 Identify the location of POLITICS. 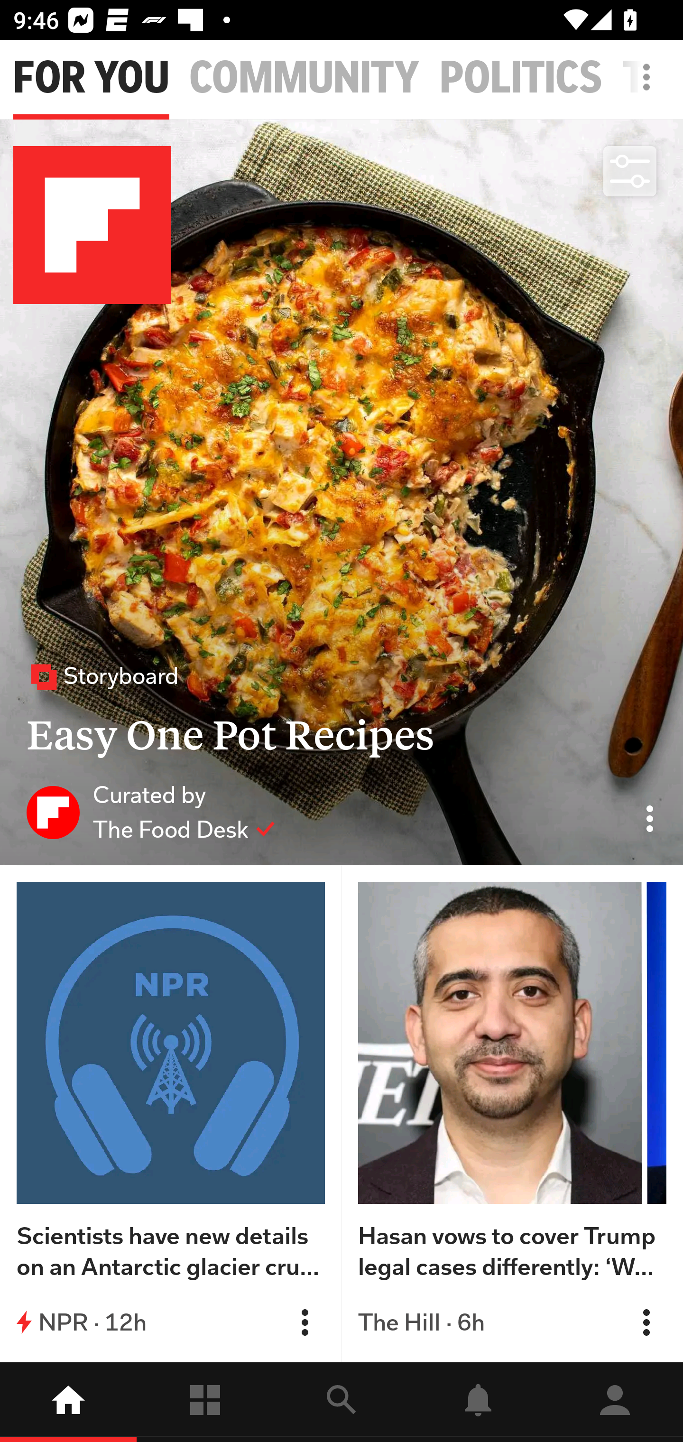
(521, 78).